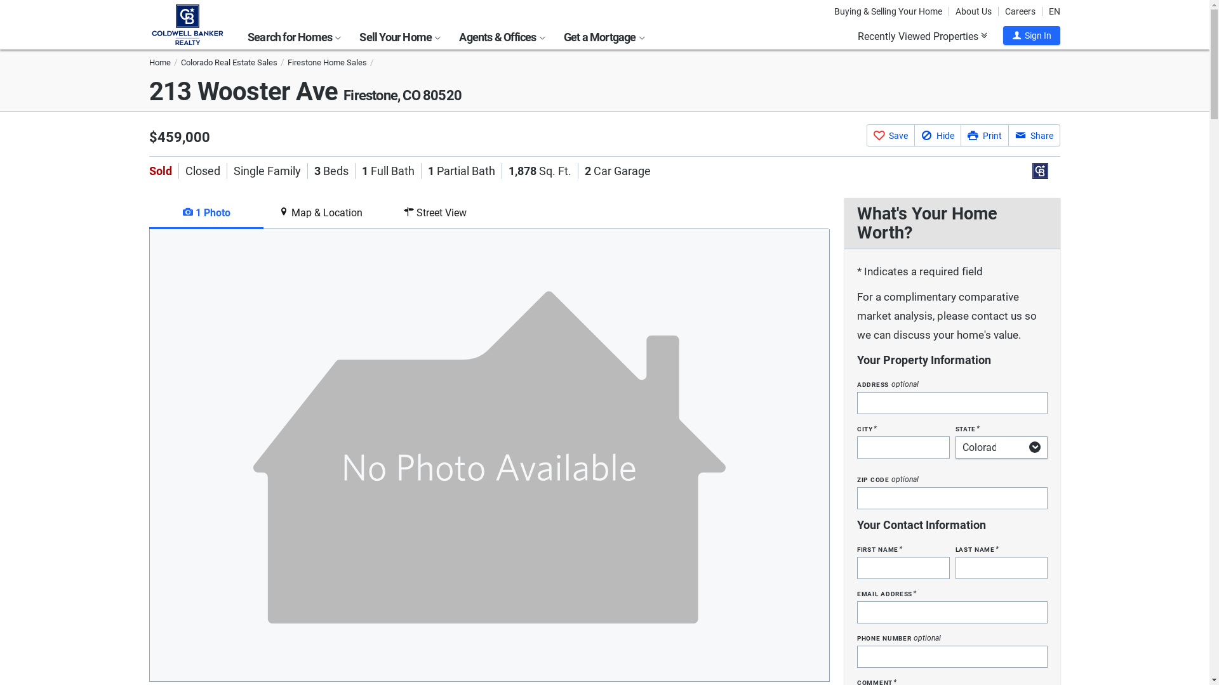 The width and height of the screenshot is (1219, 685). I want to click on Hide, so click(937, 136).